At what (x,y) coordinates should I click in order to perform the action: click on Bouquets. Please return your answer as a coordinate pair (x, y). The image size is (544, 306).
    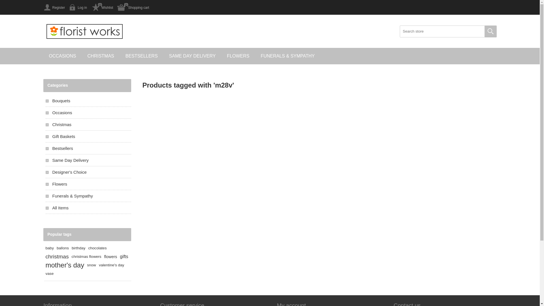
    Looking at the image, I should click on (88, 101).